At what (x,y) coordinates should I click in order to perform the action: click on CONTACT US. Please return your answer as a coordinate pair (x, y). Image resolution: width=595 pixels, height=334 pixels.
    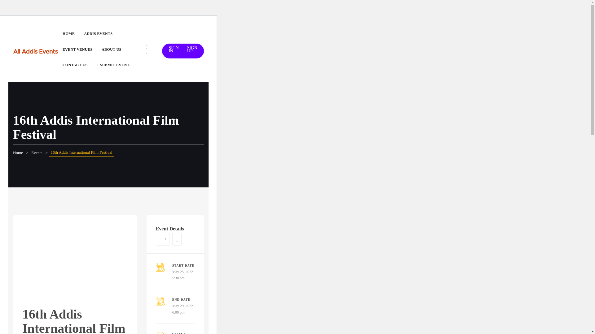
    Looking at the image, I should click on (75, 65).